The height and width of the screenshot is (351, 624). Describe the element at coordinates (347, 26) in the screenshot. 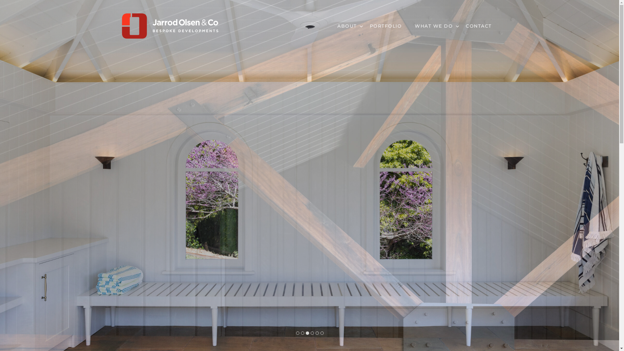

I see `ABOUT` at that location.